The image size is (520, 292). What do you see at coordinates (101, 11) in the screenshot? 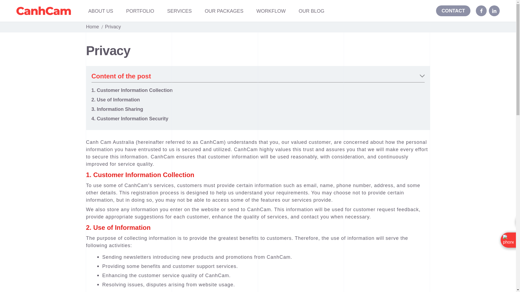
I see `ABOUT US` at bounding box center [101, 11].